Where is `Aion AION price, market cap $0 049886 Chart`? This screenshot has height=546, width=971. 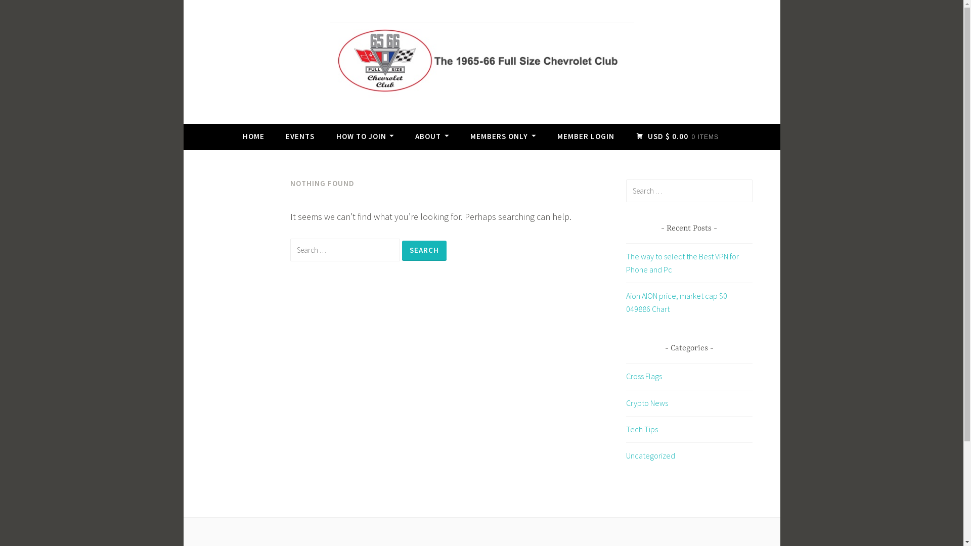 Aion AION price, market cap $0 049886 Chart is located at coordinates (677, 302).